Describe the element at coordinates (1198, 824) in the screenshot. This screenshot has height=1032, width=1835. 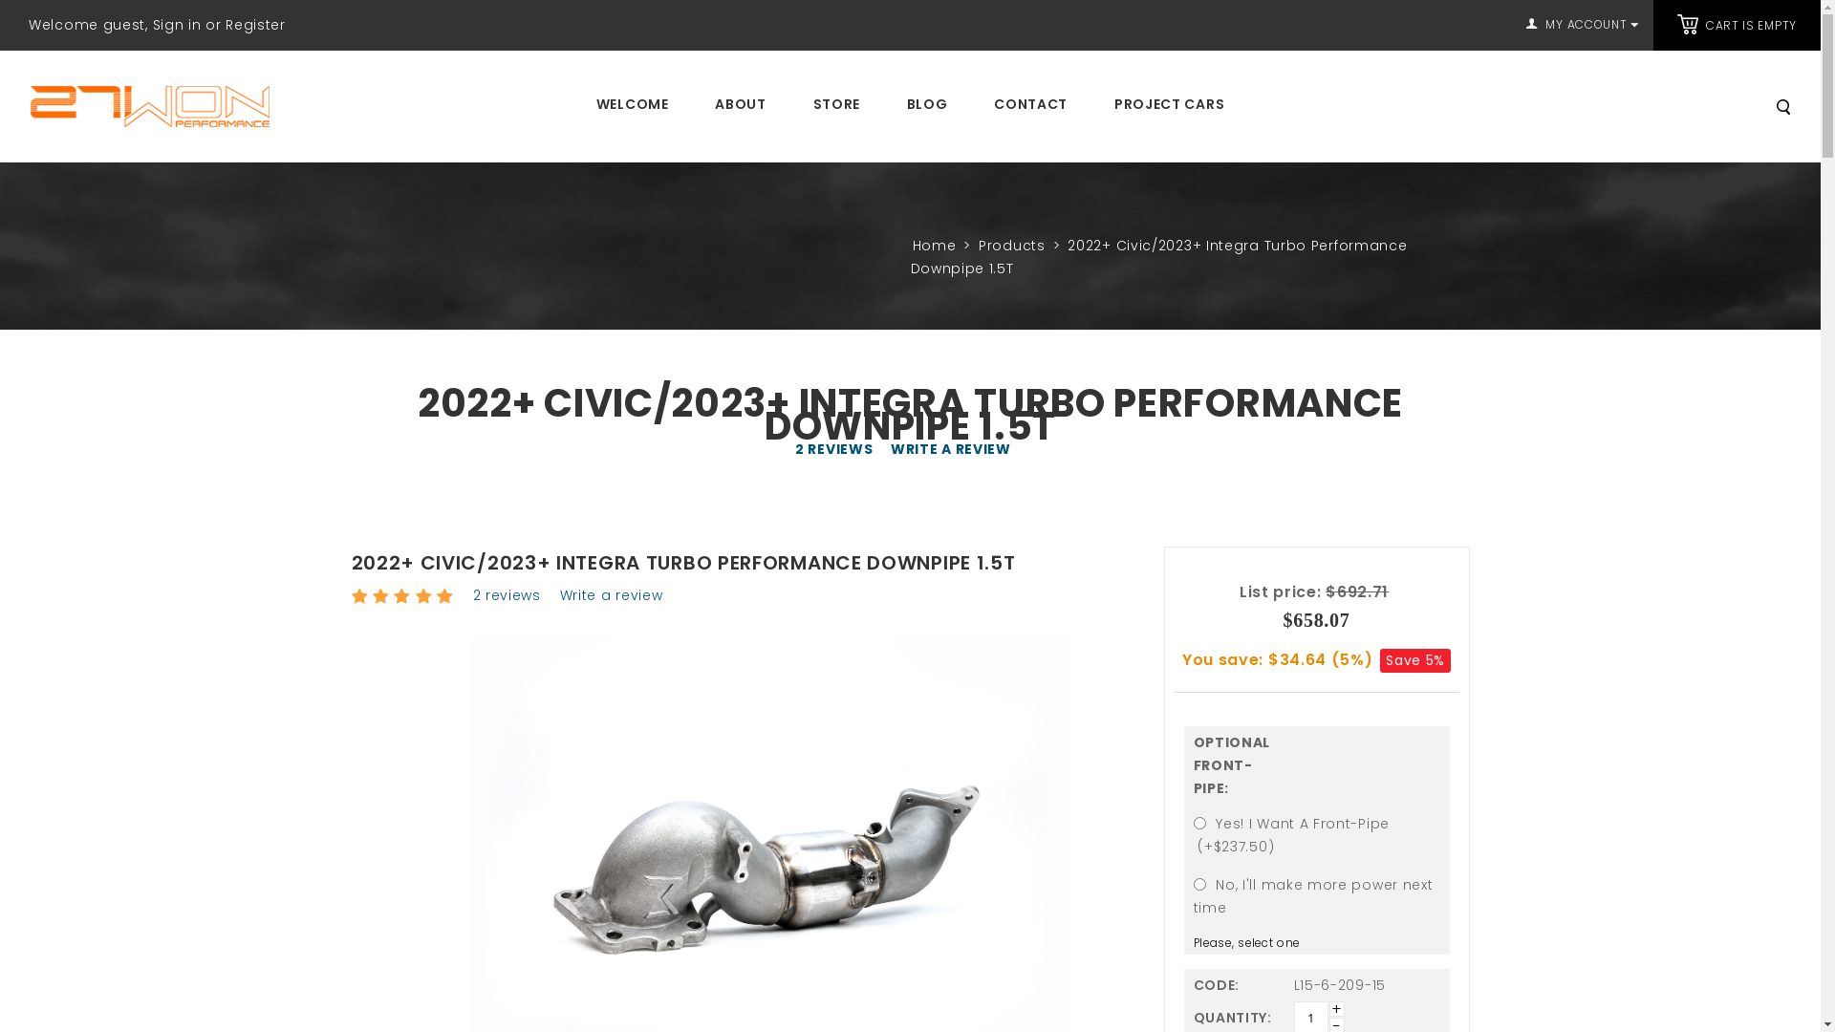
I see `12955` at that location.